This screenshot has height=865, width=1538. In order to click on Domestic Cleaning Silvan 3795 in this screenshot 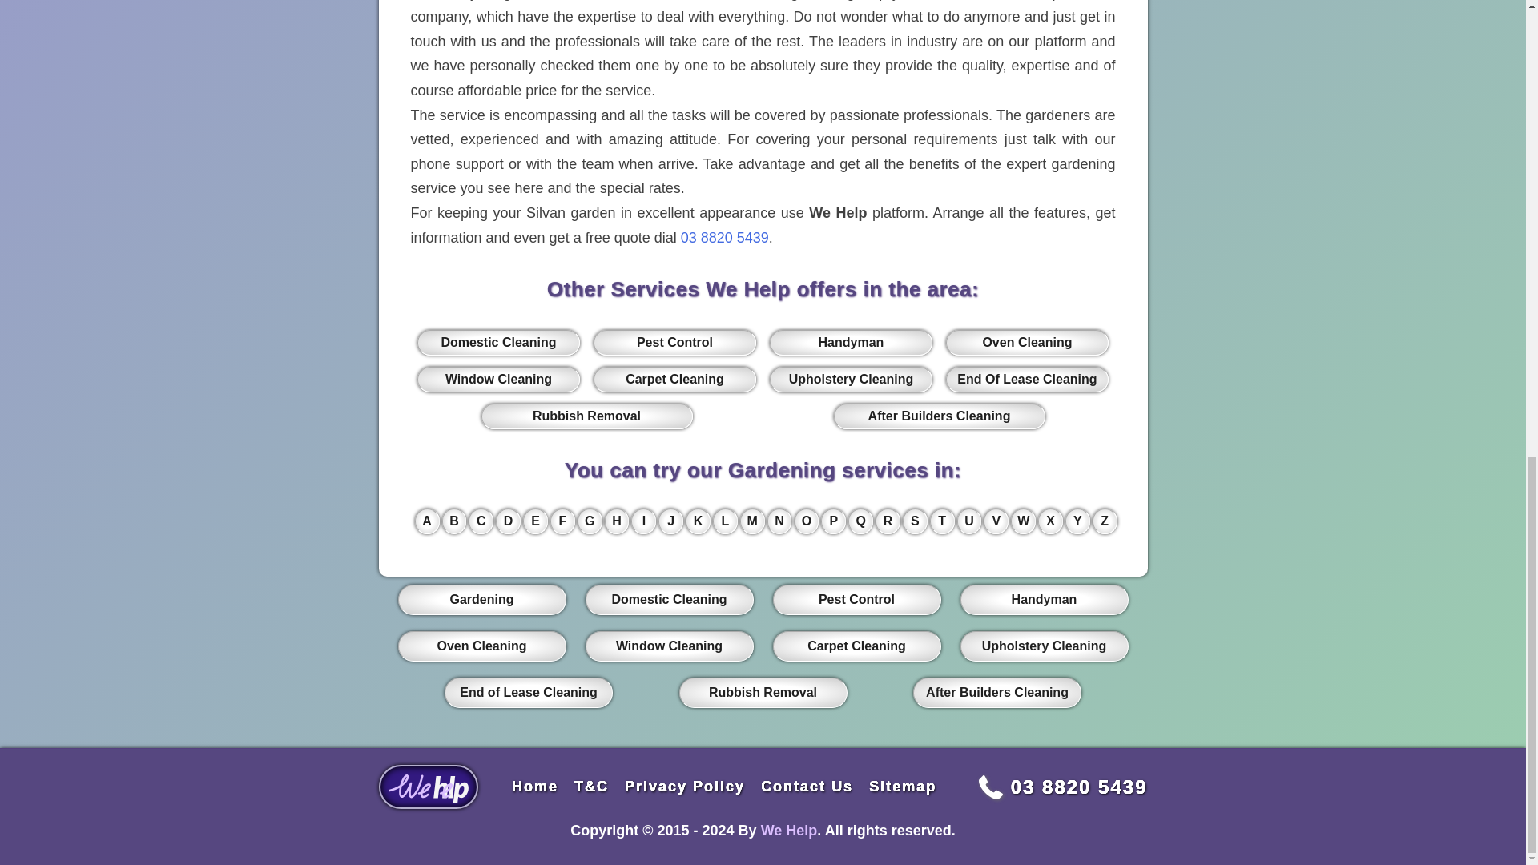, I will do `click(498, 342)`.